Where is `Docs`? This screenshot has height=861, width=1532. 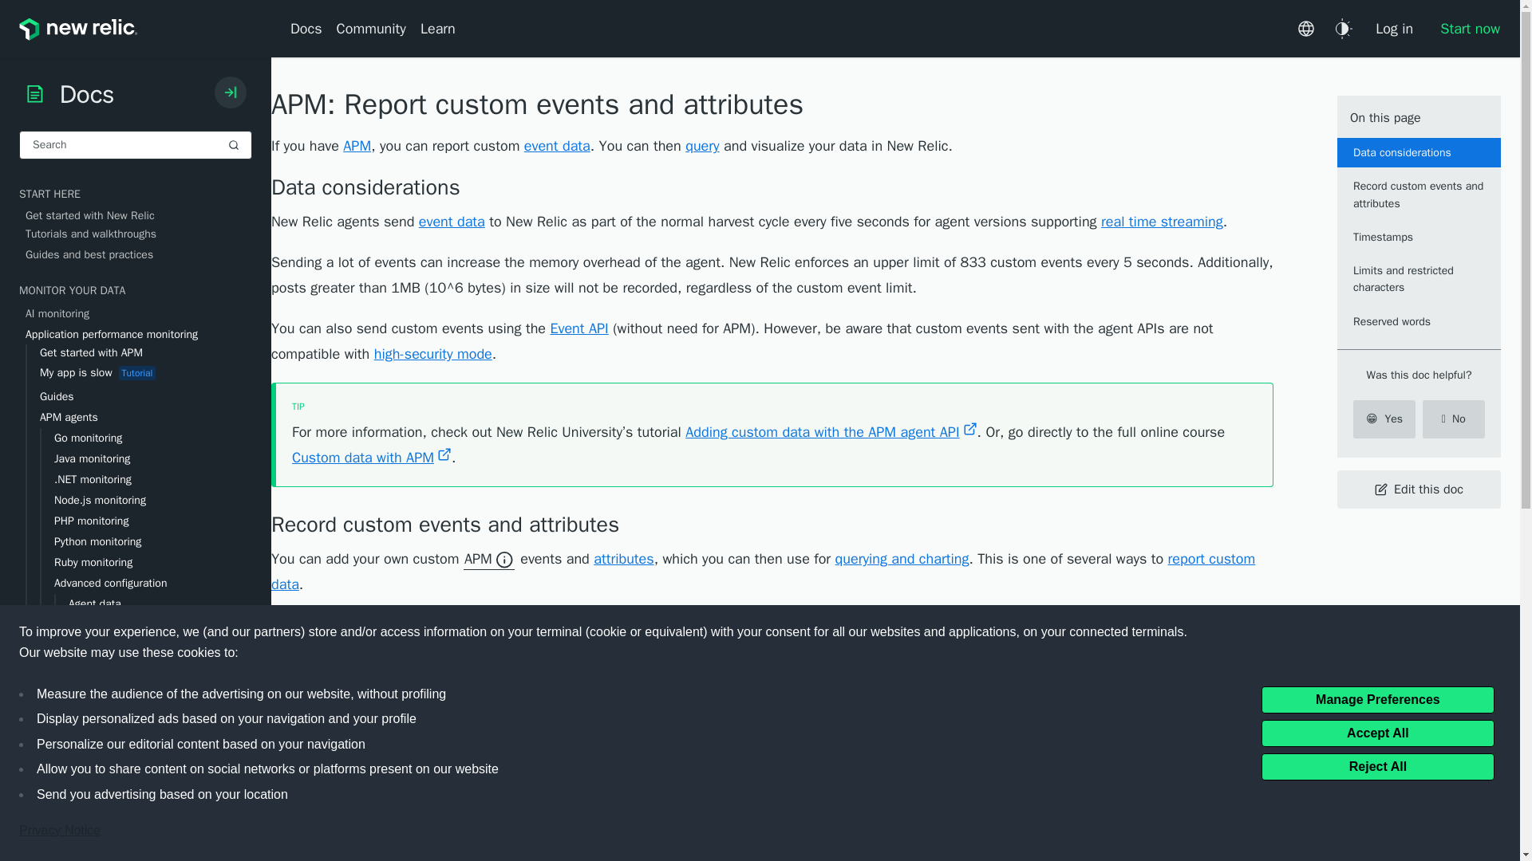 Docs is located at coordinates (310, 29).